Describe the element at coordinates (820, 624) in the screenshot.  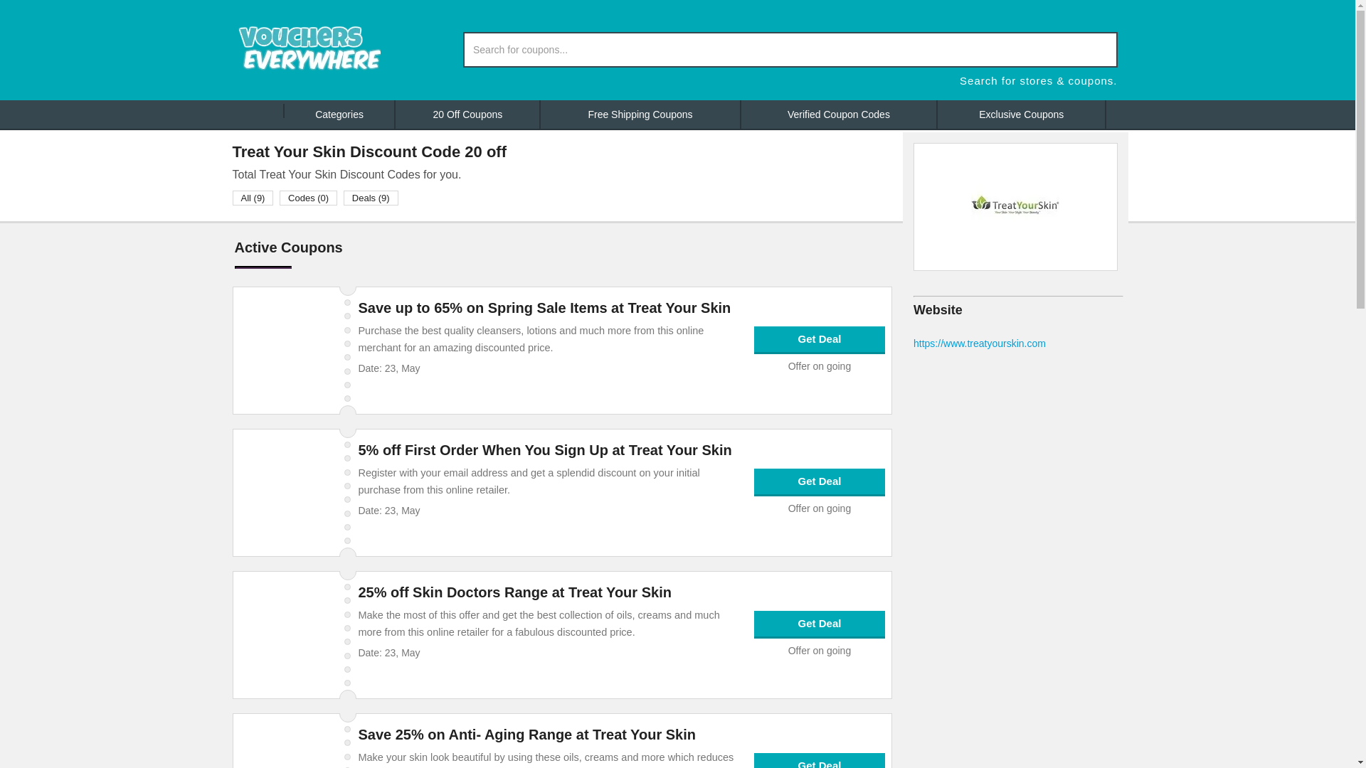
I see `Get Deal` at that location.